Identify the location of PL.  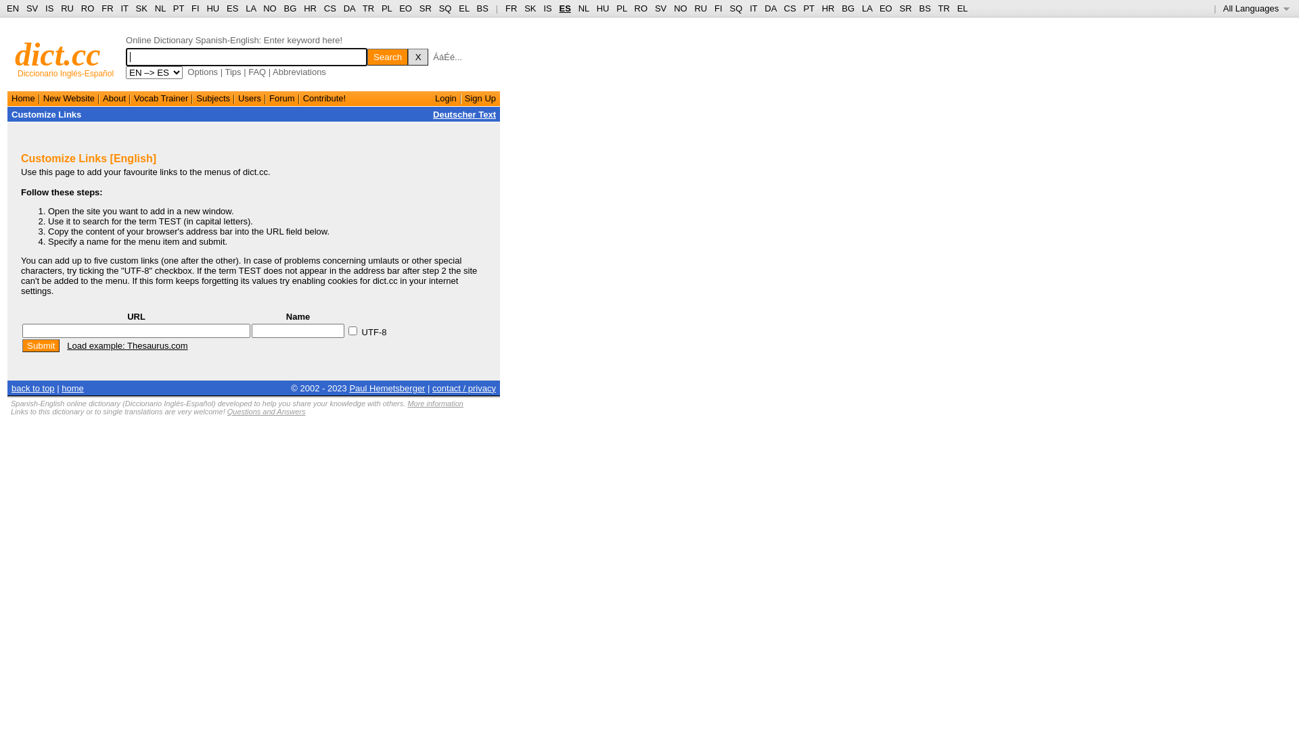
(387, 8).